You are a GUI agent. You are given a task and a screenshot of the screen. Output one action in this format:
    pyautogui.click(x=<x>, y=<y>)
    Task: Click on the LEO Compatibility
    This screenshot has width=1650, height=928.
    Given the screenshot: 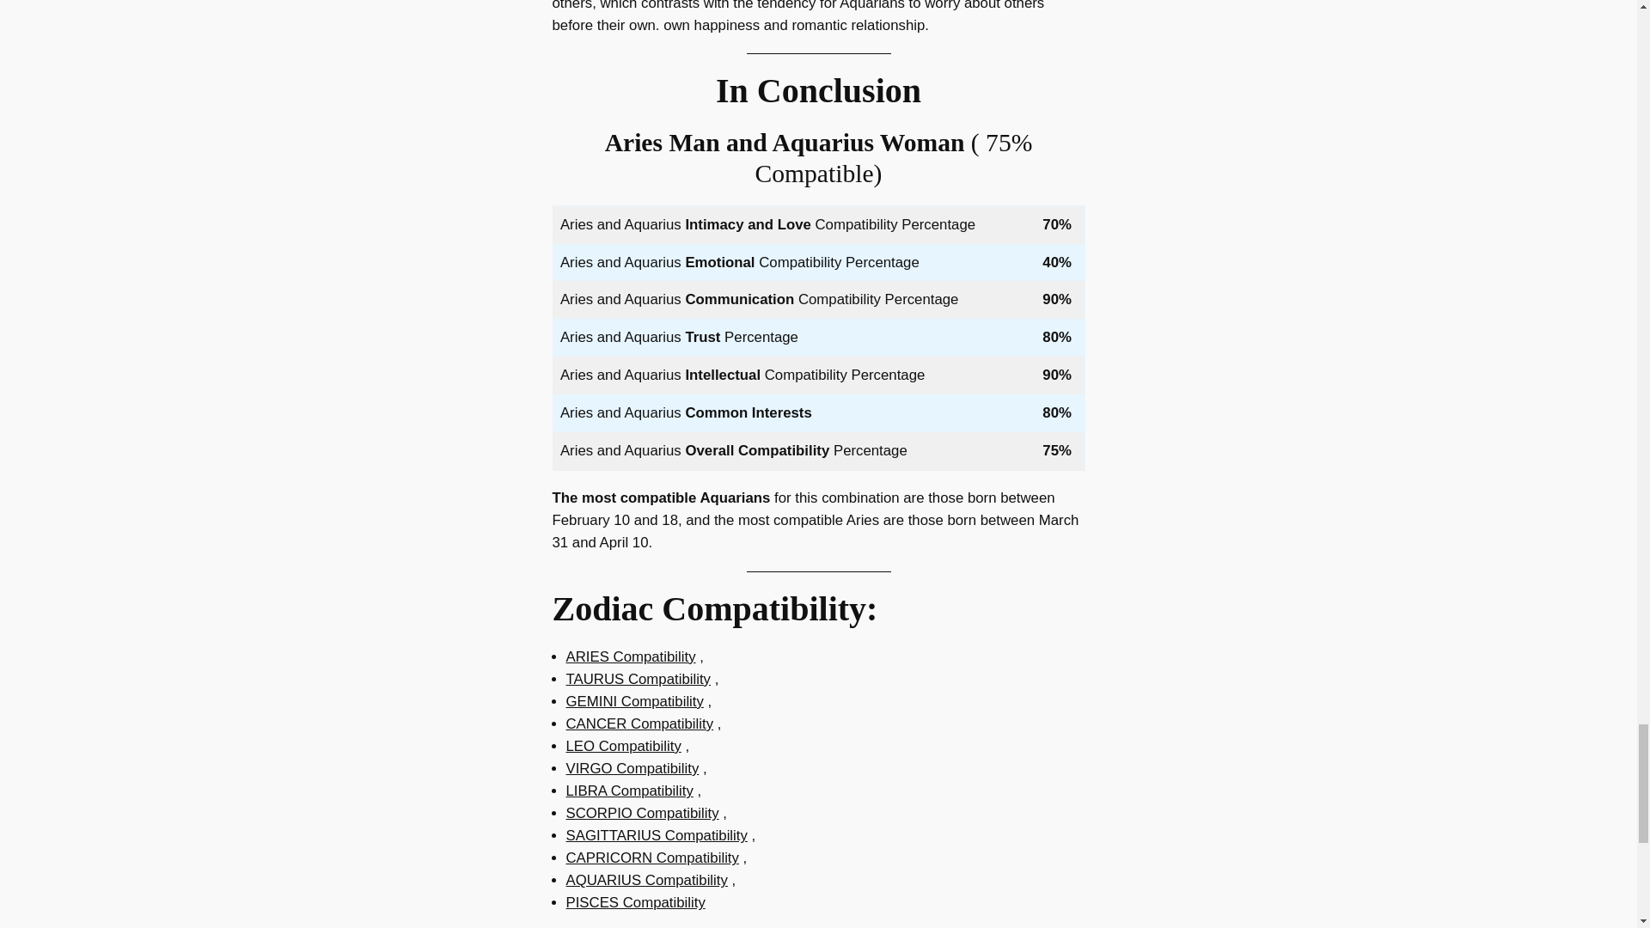 What is the action you would take?
    pyautogui.click(x=622, y=746)
    